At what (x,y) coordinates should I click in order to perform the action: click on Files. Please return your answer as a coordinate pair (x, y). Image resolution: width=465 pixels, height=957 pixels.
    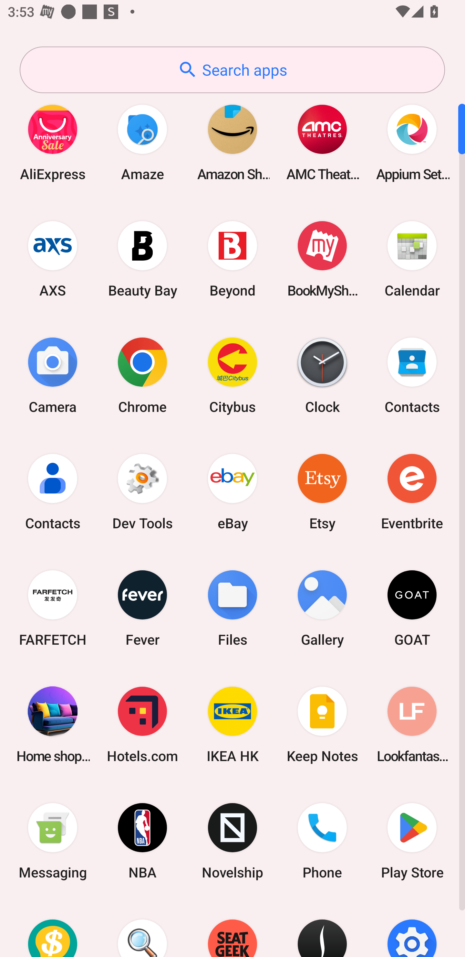
    Looking at the image, I should click on (232, 608).